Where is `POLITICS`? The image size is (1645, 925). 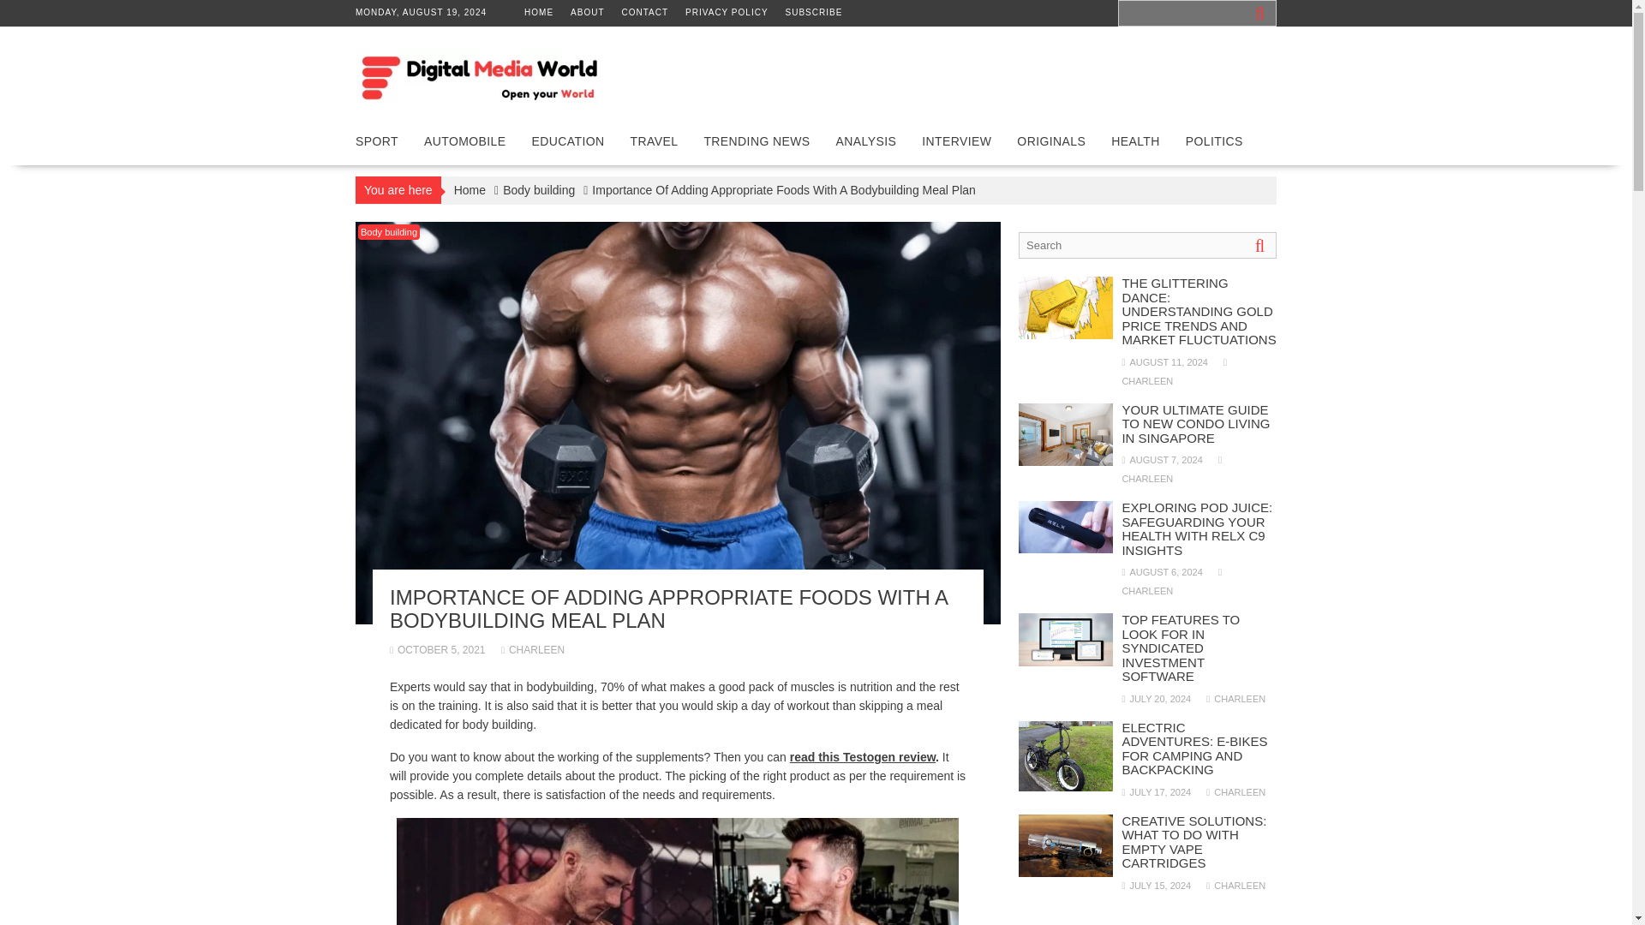 POLITICS is located at coordinates (1214, 141).